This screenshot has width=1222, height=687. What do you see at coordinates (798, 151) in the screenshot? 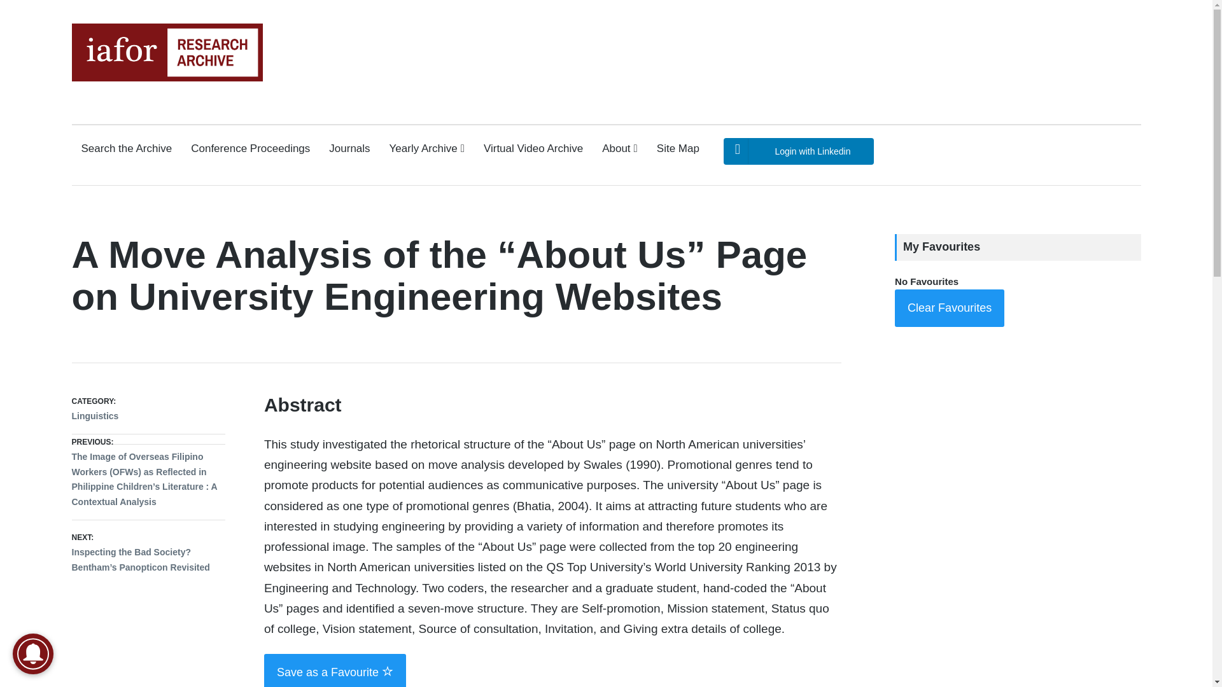
I see `Login with Linkedin` at bounding box center [798, 151].